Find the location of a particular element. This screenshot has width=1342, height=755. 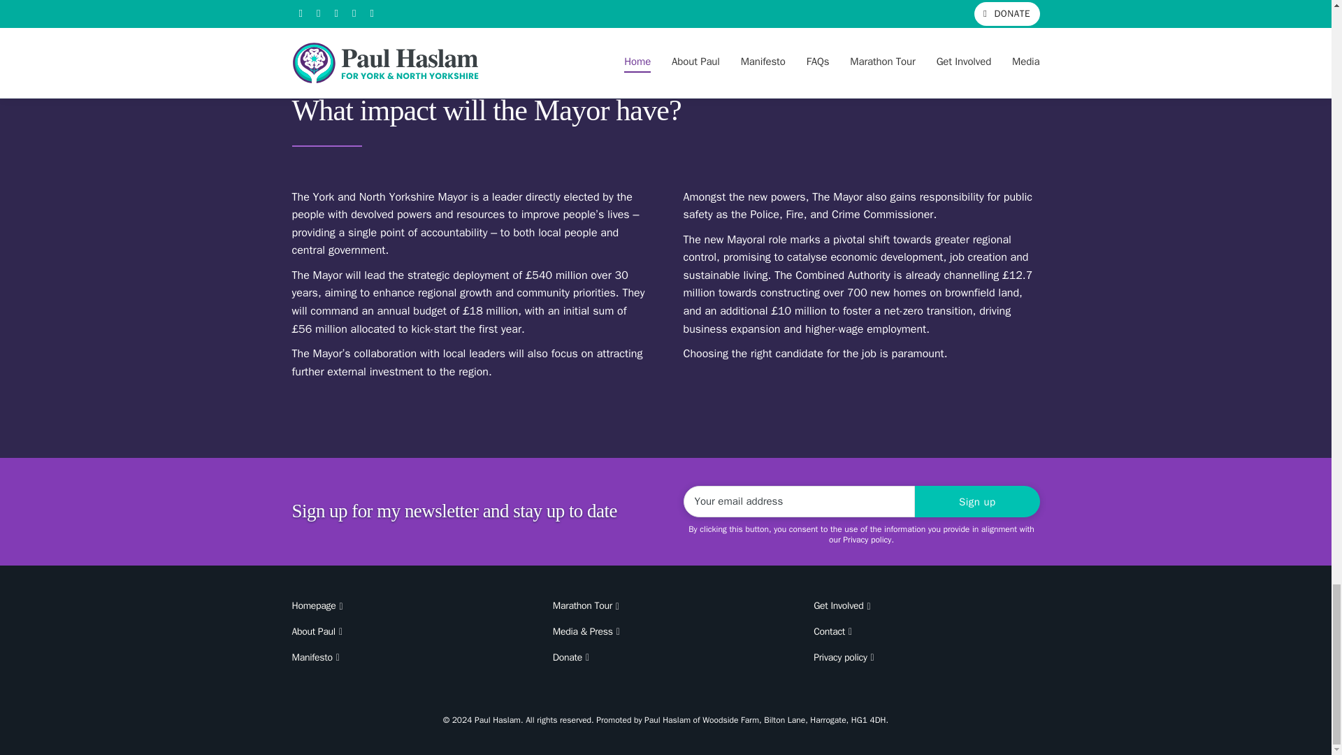

Manifesto is located at coordinates (405, 659).